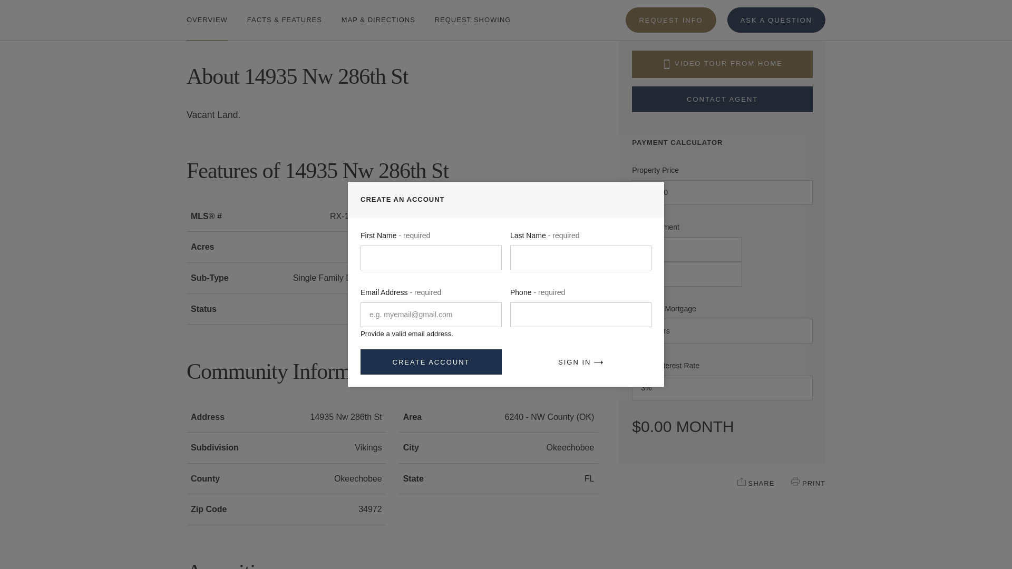 The height and width of the screenshot is (569, 1012). Describe the element at coordinates (776, 11) in the screenshot. I see `ASK A QUESTION` at that location.